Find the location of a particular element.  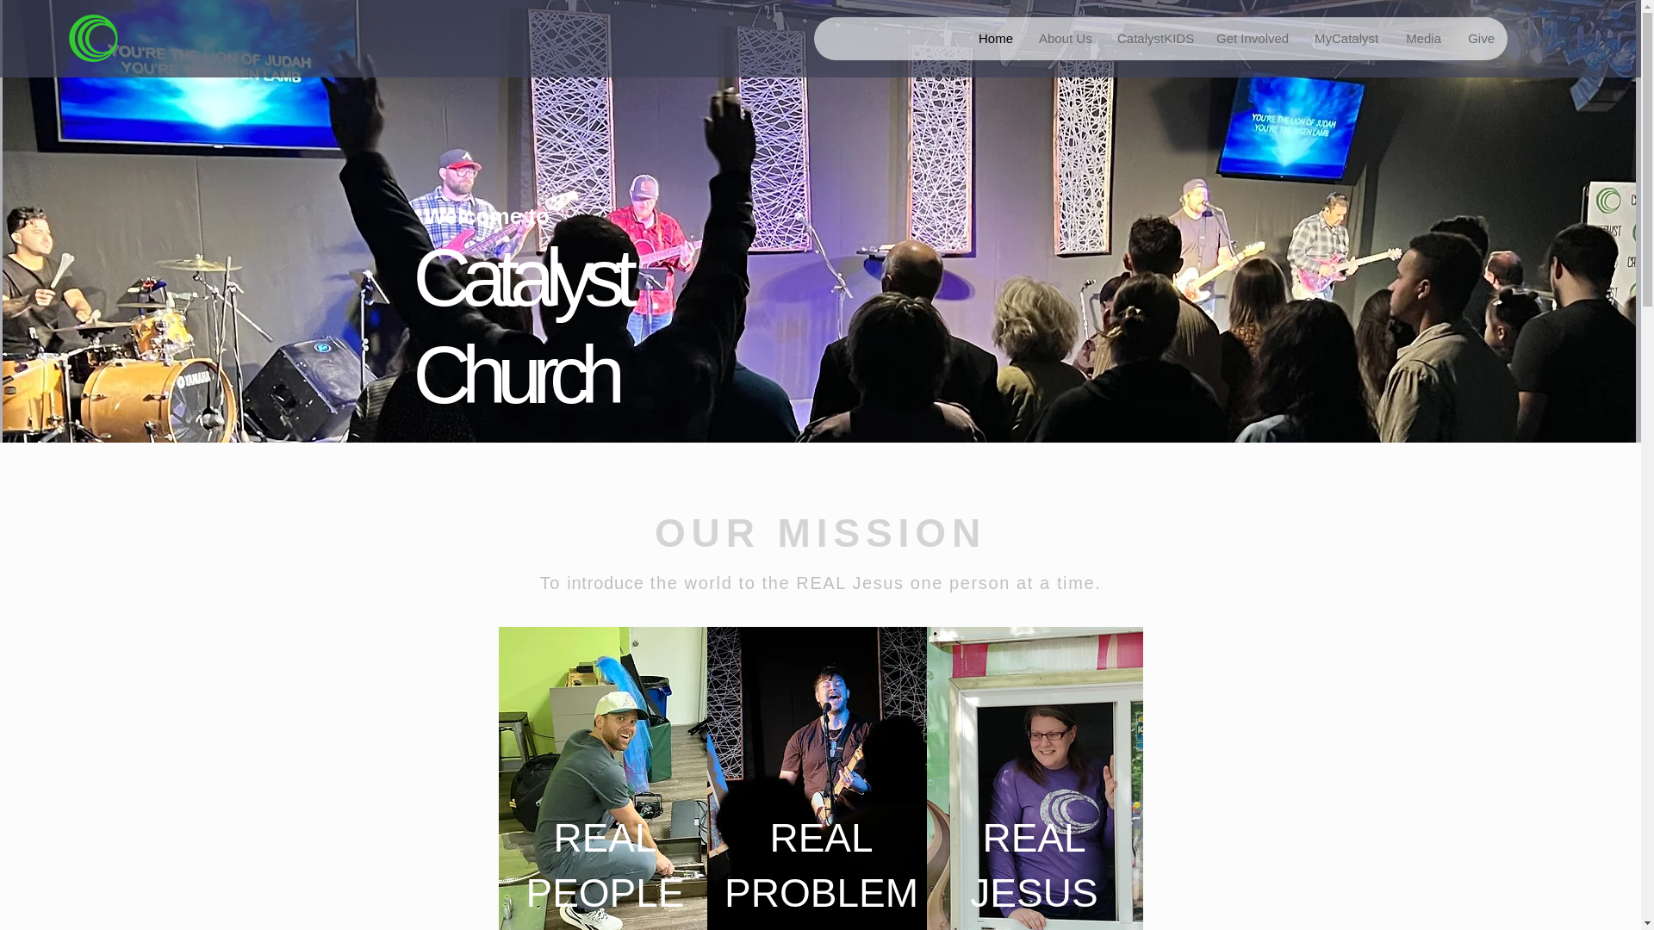

CatalystKIDS is located at coordinates (1153, 39).